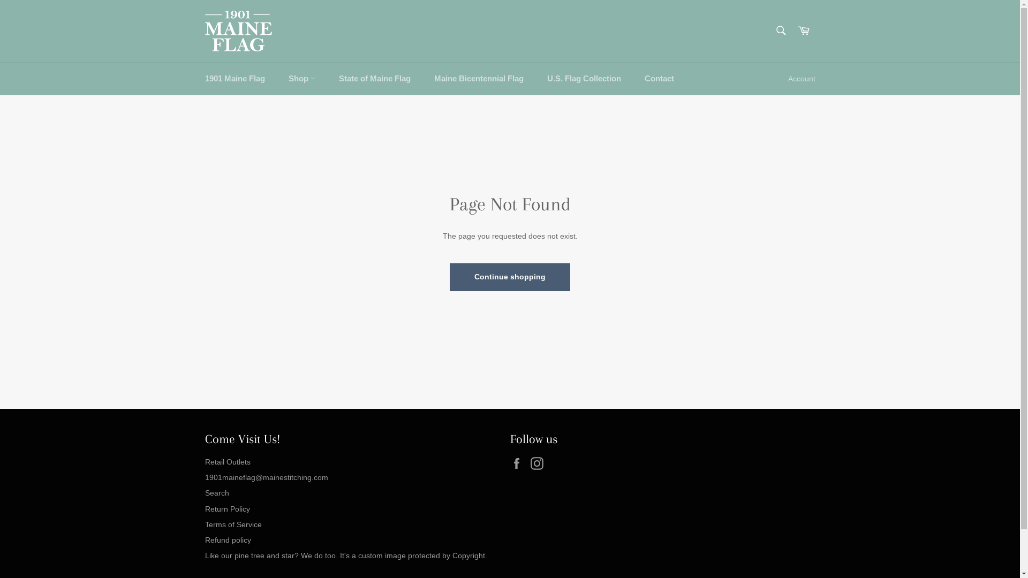  I want to click on Continue shopping, so click(510, 277).